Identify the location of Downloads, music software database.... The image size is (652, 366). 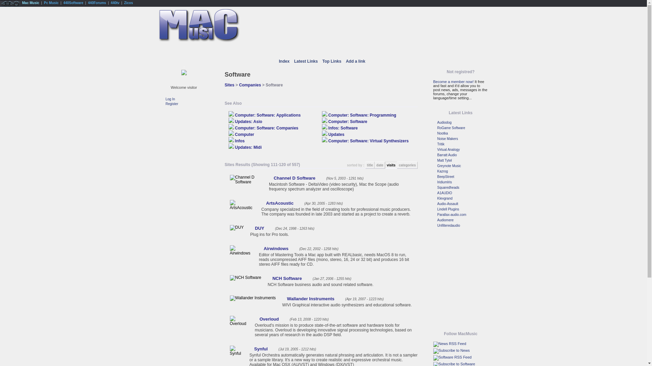
(238, 50).